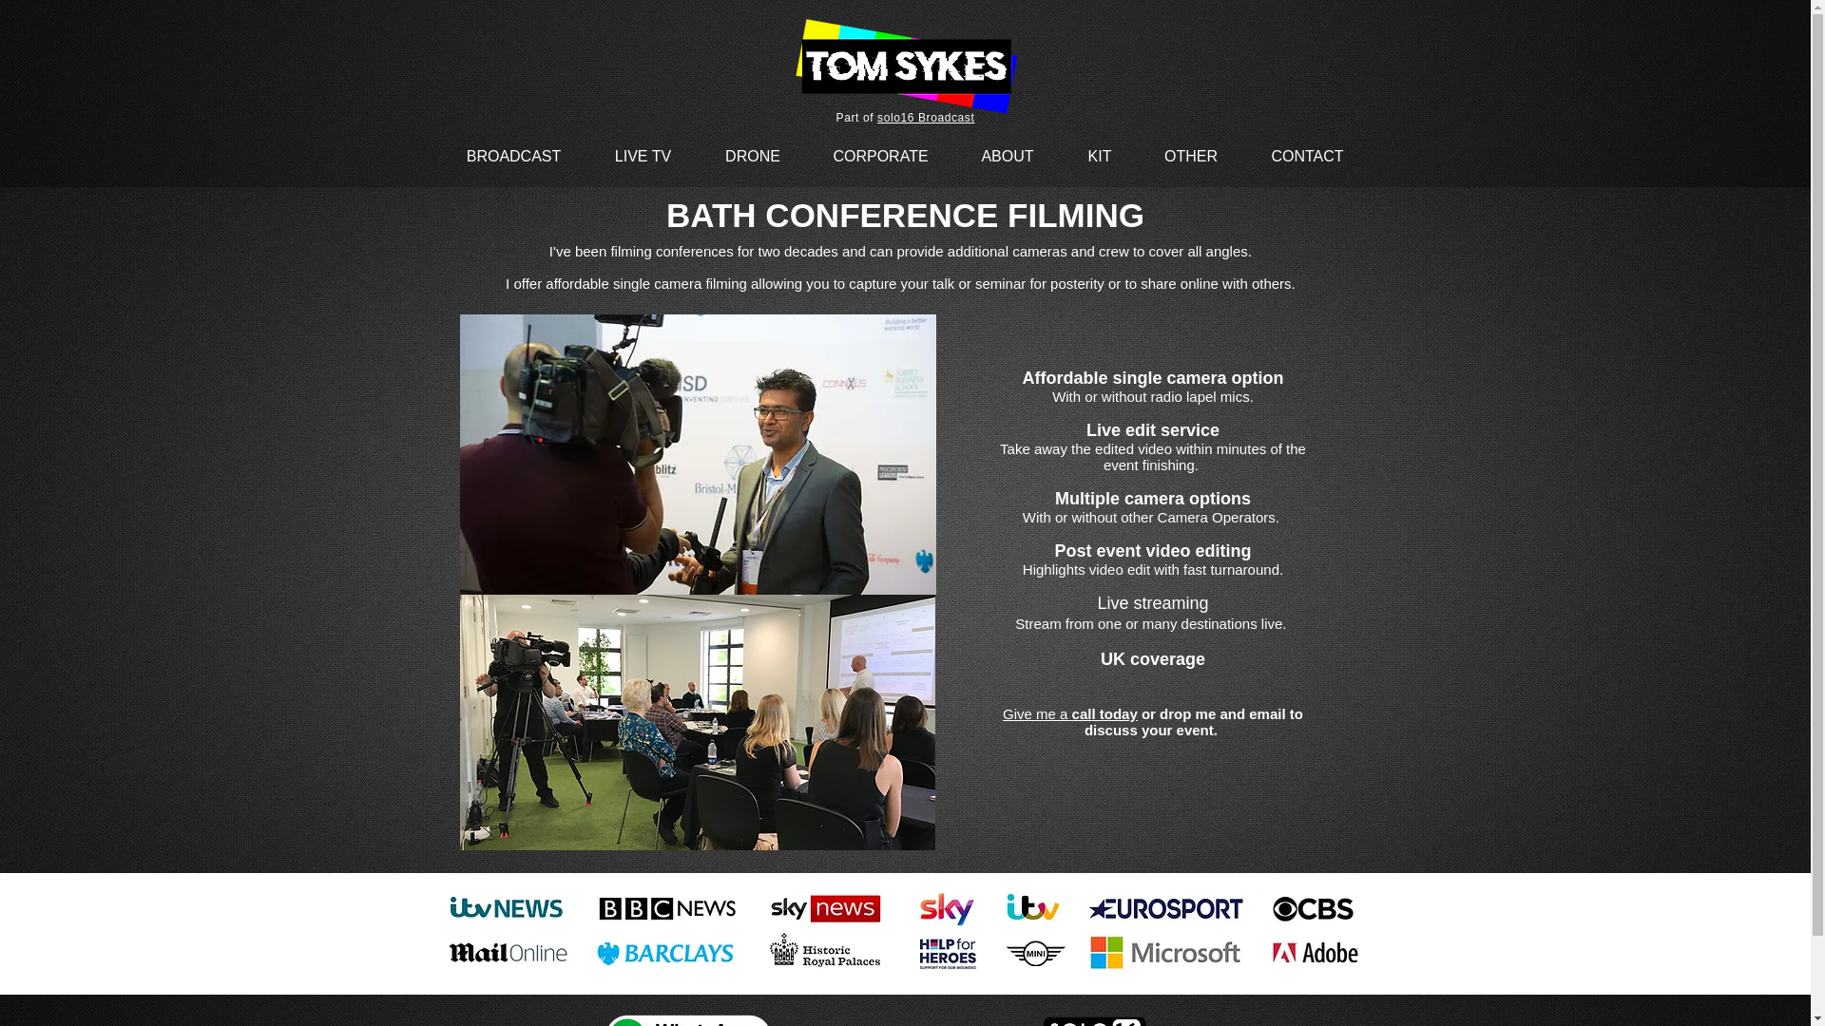 The height and width of the screenshot is (1026, 1825). I want to click on ABOUT, so click(1008, 156).